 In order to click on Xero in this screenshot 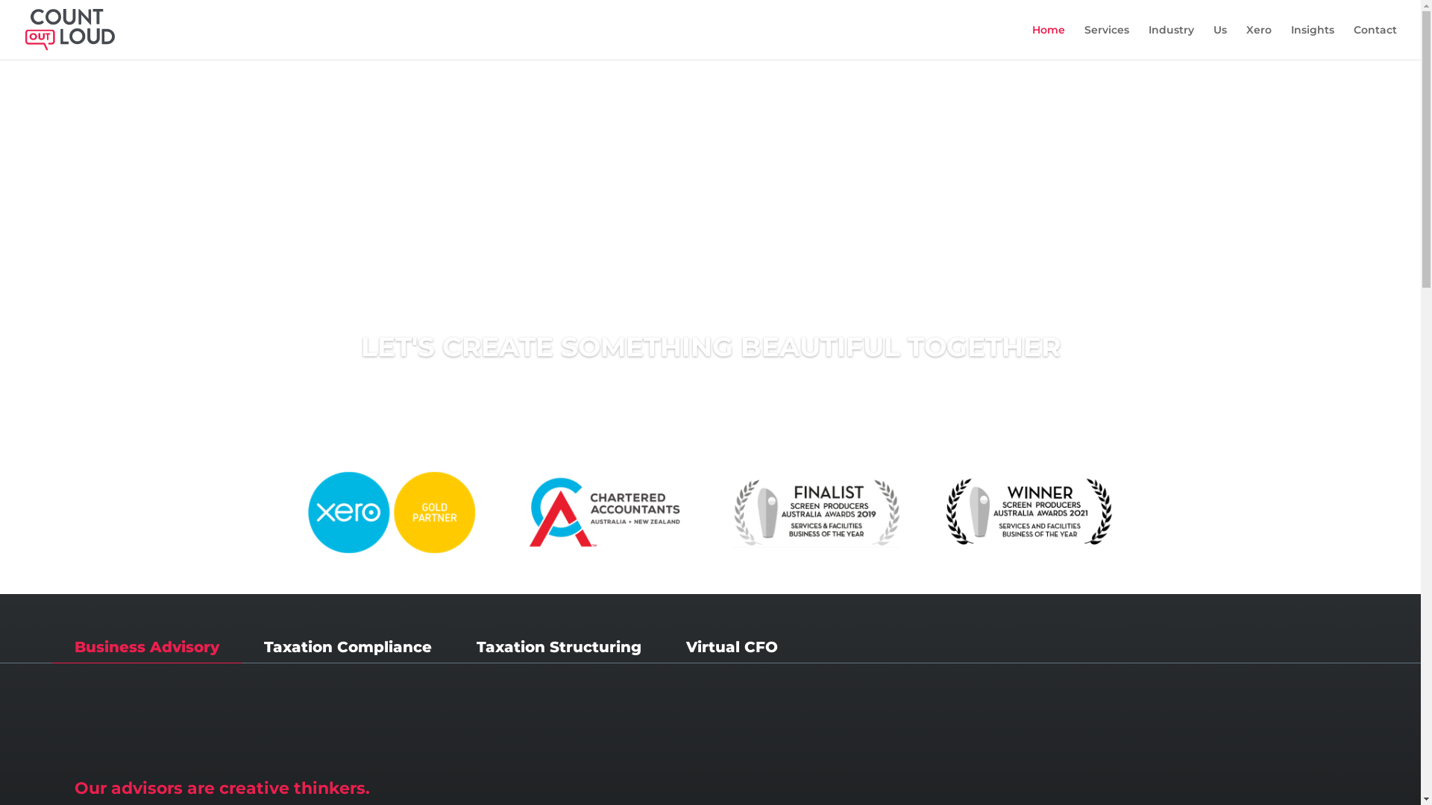, I will do `click(1259, 42)`.